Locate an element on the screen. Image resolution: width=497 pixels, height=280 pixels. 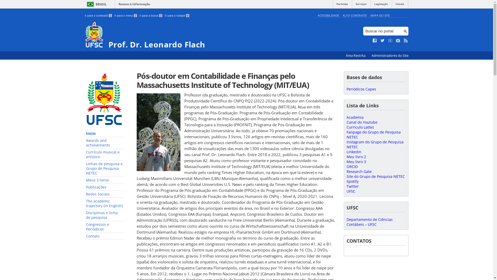
Meu livro 3 is located at coordinates (356, 162).